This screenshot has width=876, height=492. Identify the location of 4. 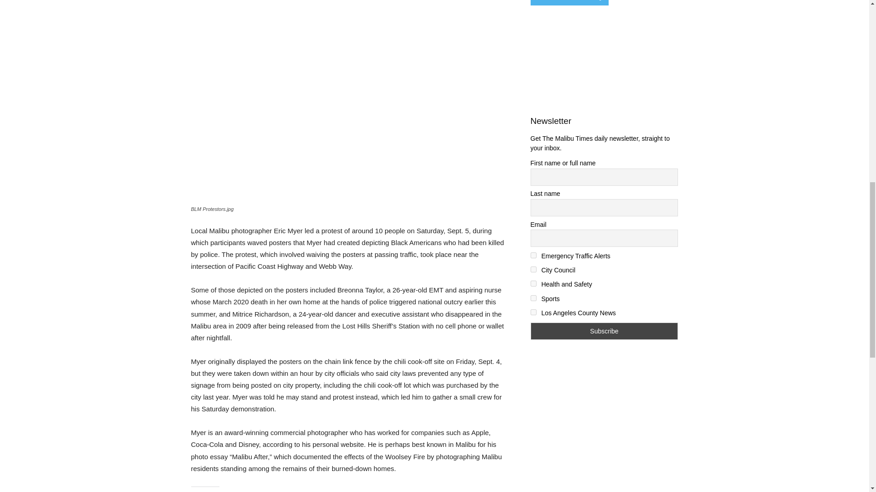
(533, 283).